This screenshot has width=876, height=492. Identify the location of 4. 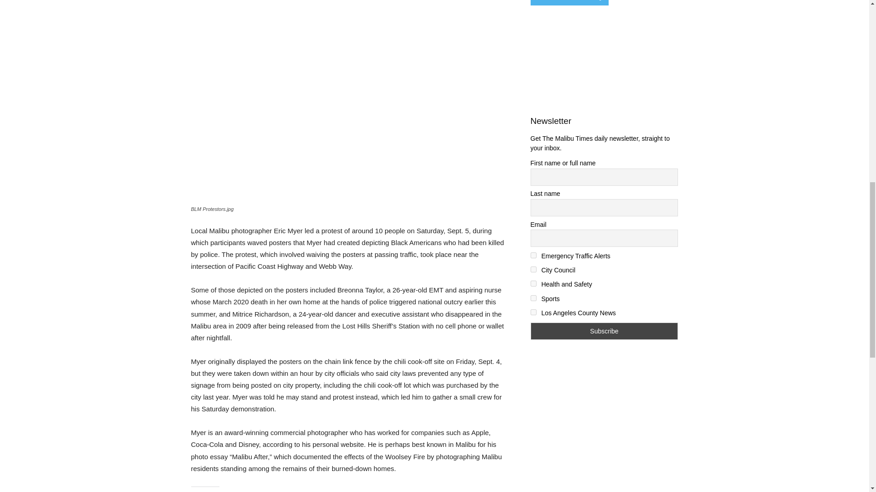
(533, 283).